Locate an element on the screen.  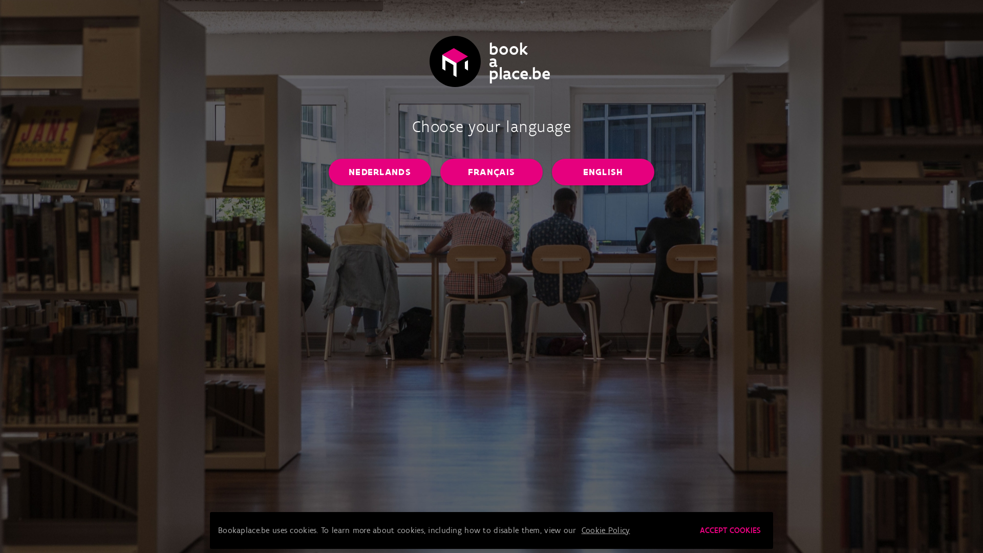
ENGLISH is located at coordinates (603, 172).